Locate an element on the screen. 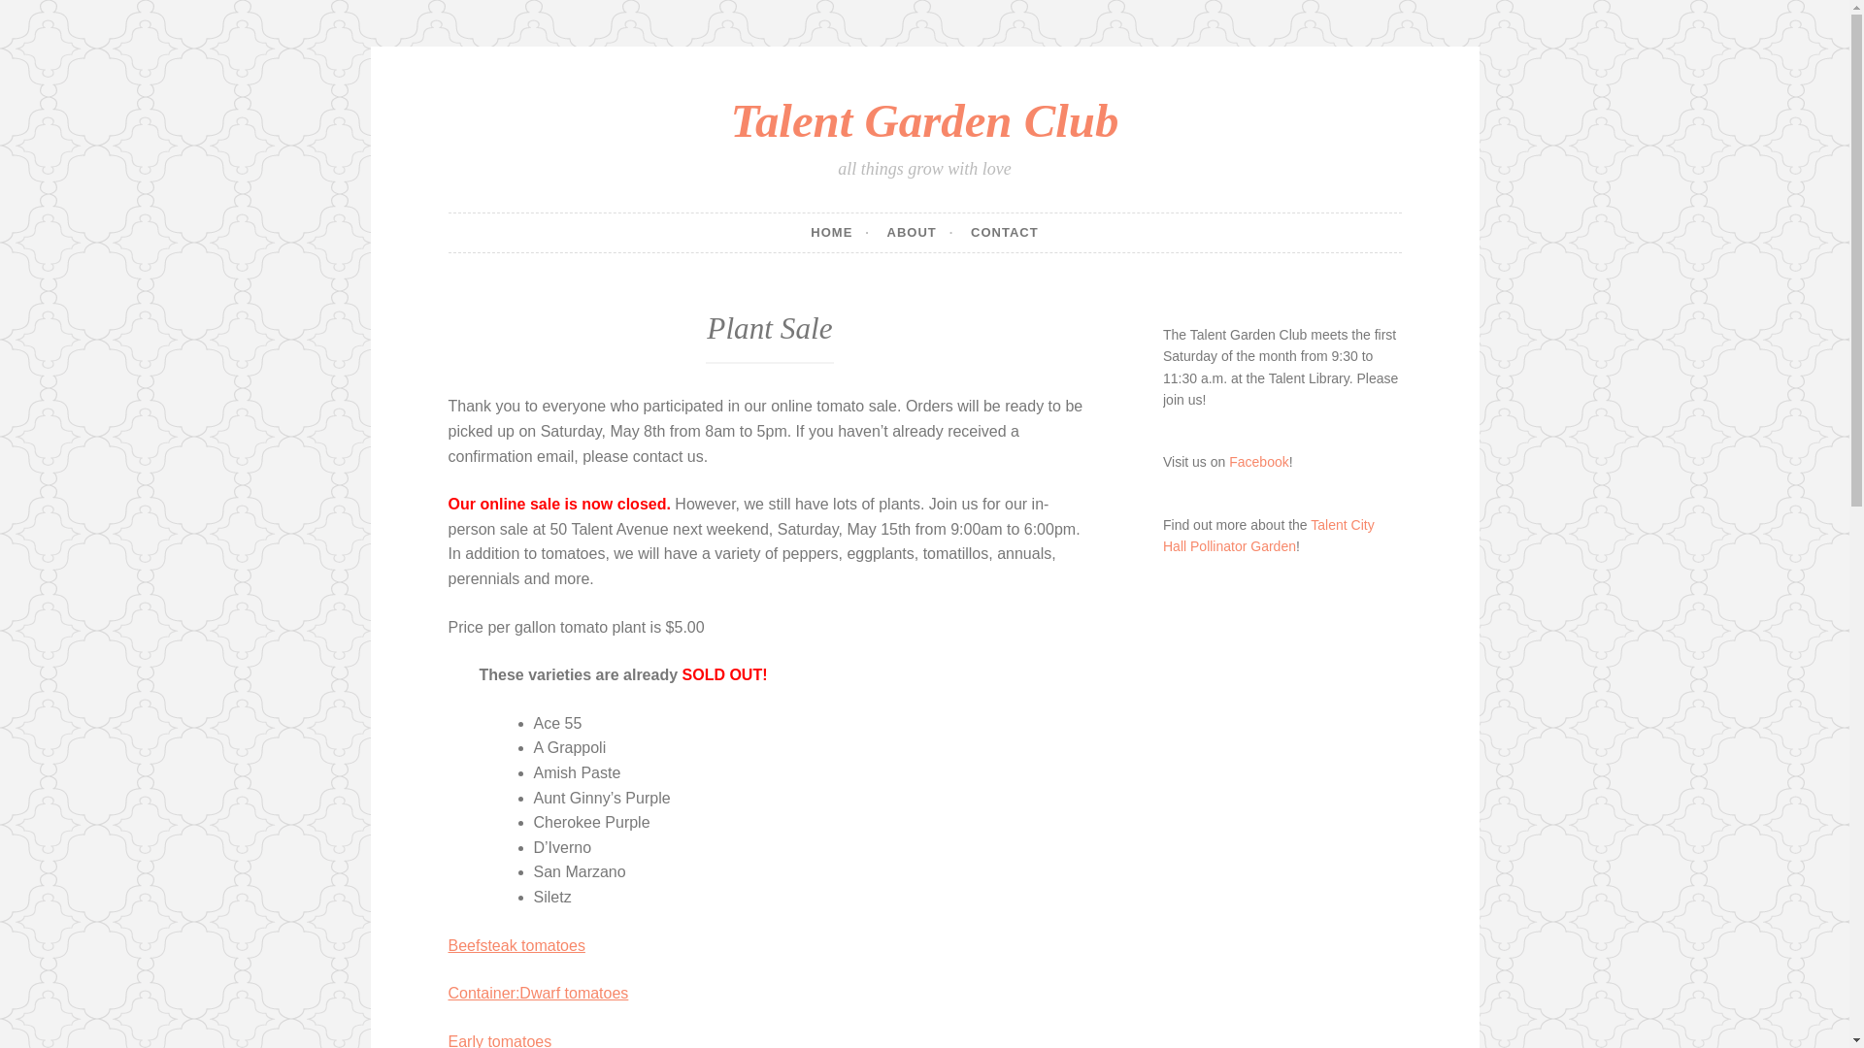  Talent Garden Club is located at coordinates (924, 120).